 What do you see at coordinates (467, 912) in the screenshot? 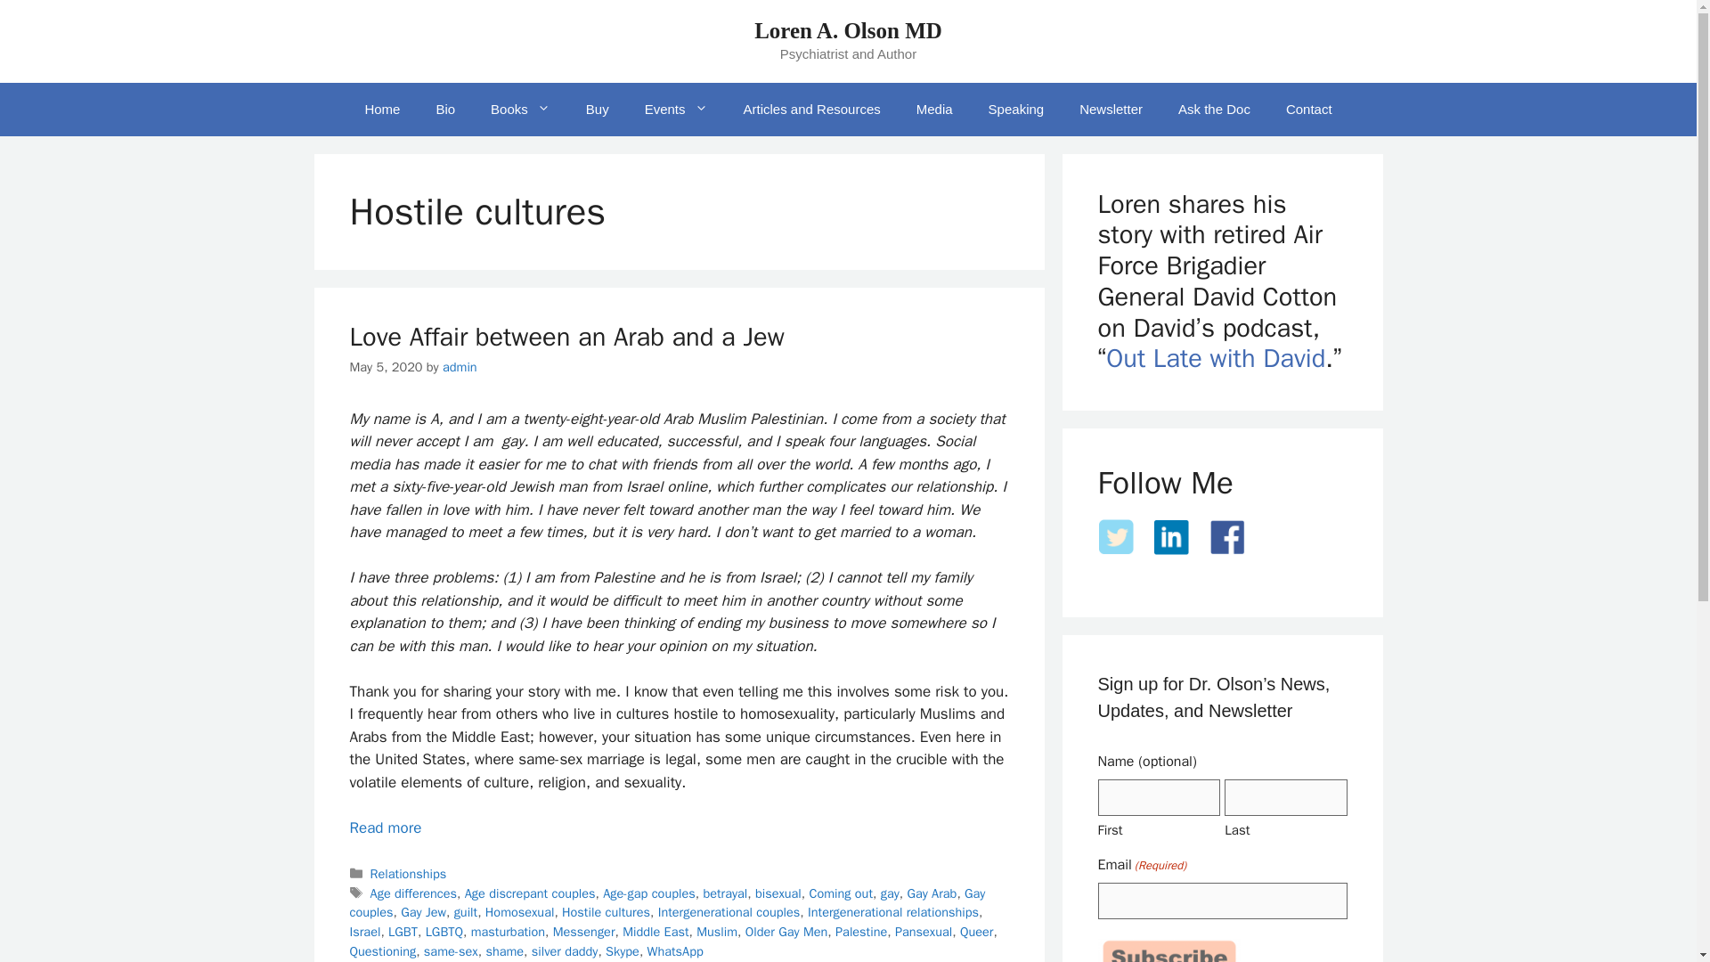
I see `guilt` at bounding box center [467, 912].